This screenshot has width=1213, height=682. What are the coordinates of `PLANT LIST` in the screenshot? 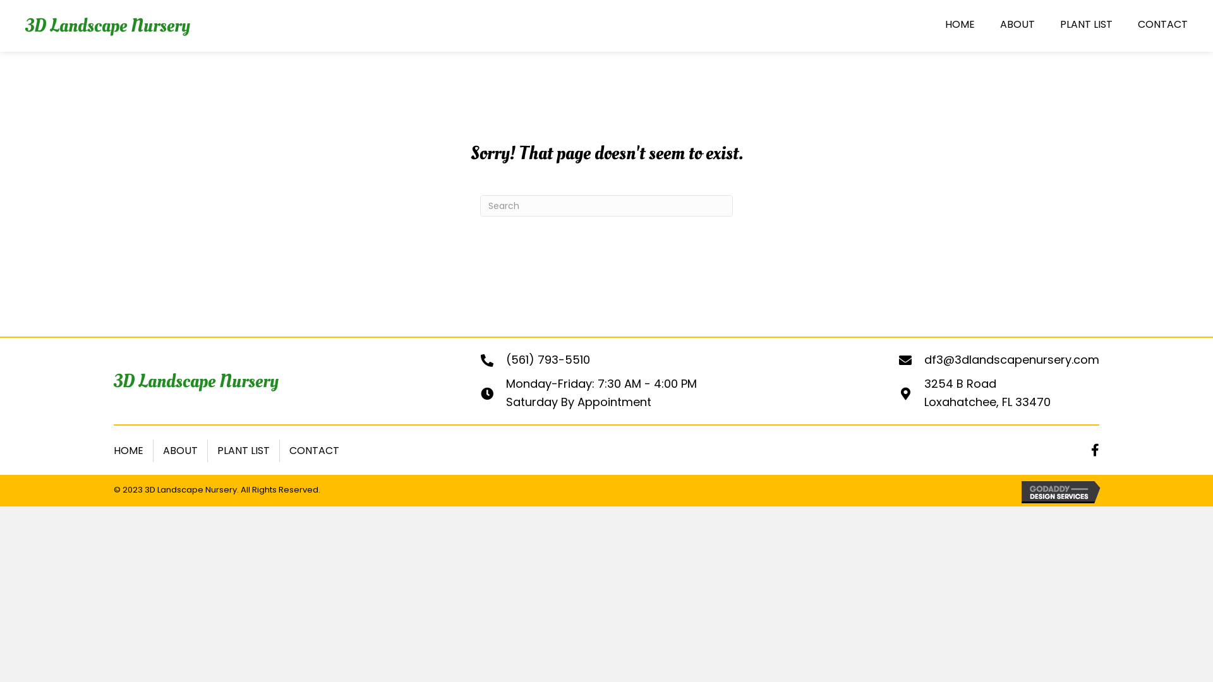 It's located at (244, 451).